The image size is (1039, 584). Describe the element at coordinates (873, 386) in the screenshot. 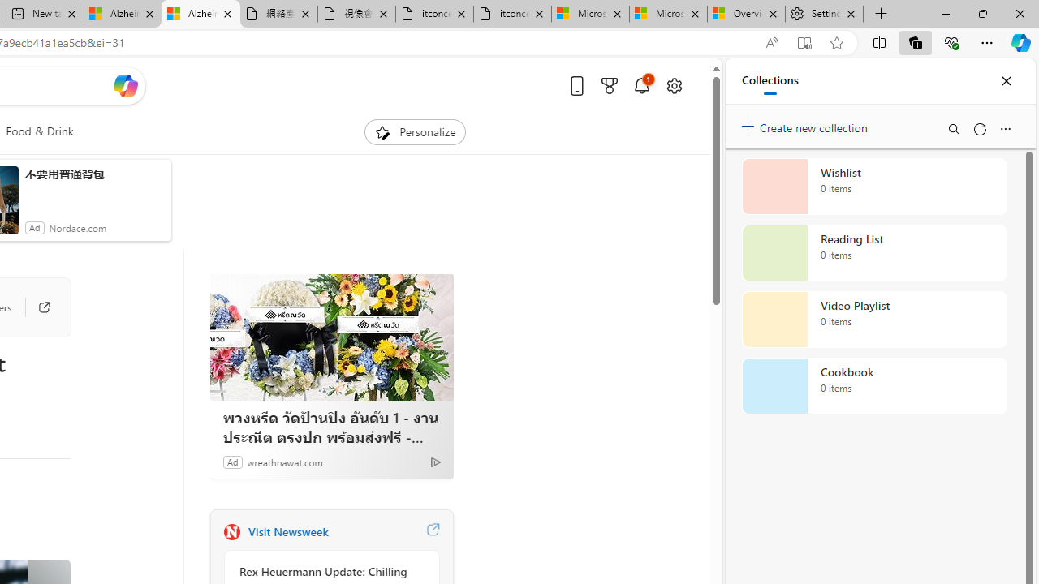

I see `Cookbook collection, 0 items` at that location.